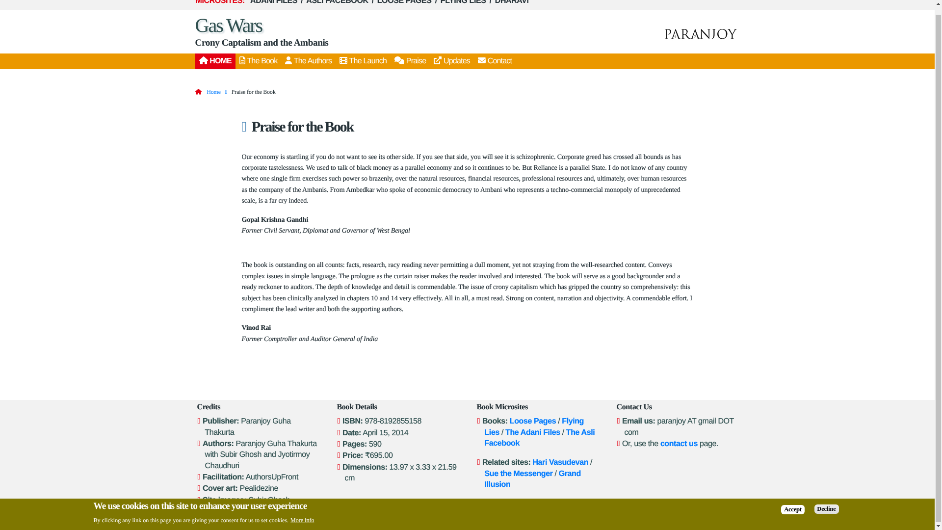 The width and height of the screenshot is (942, 530). What do you see at coordinates (303, 524) in the screenshot?
I see `Subir Ghosh` at bounding box center [303, 524].